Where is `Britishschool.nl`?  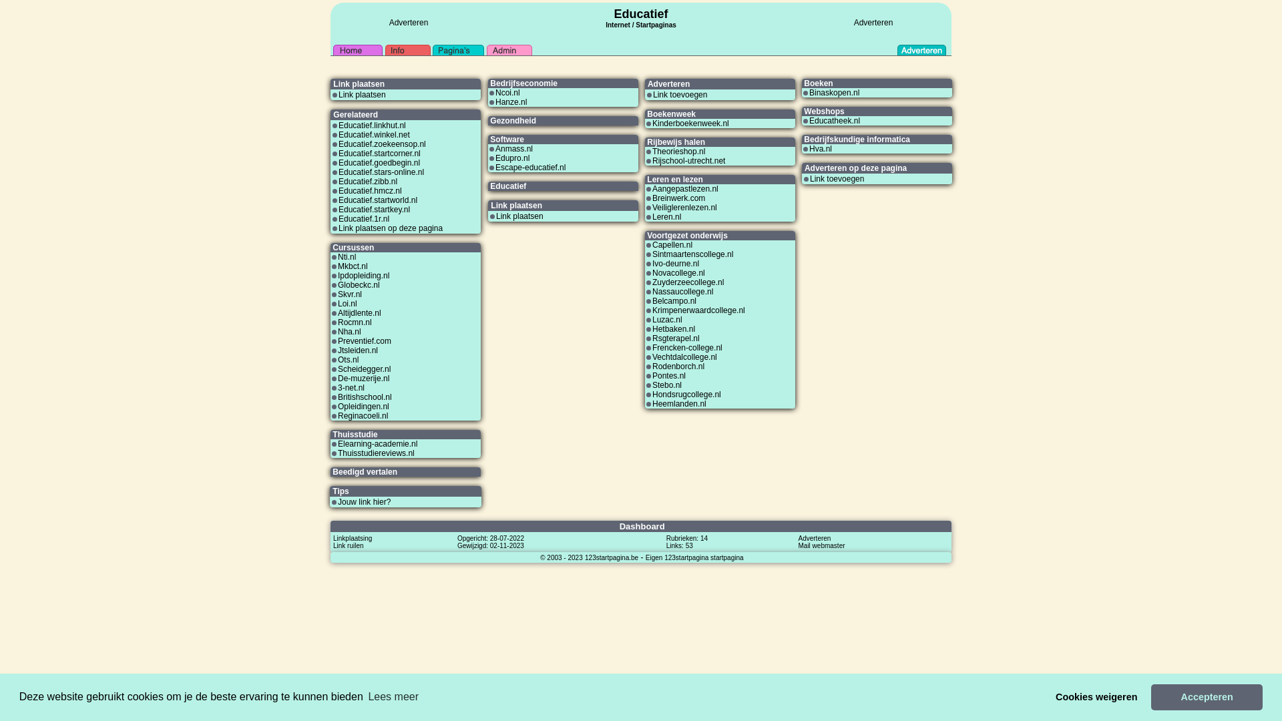 Britishschool.nl is located at coordinates (365, 397).